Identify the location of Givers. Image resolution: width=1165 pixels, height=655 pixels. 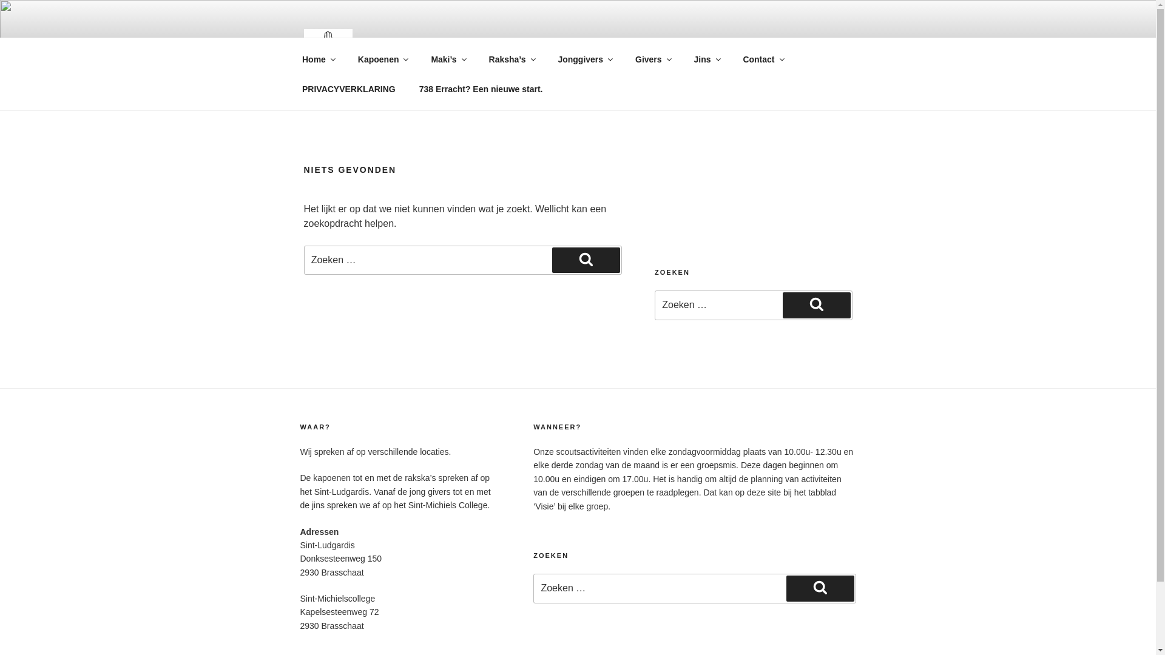
(653, 59).